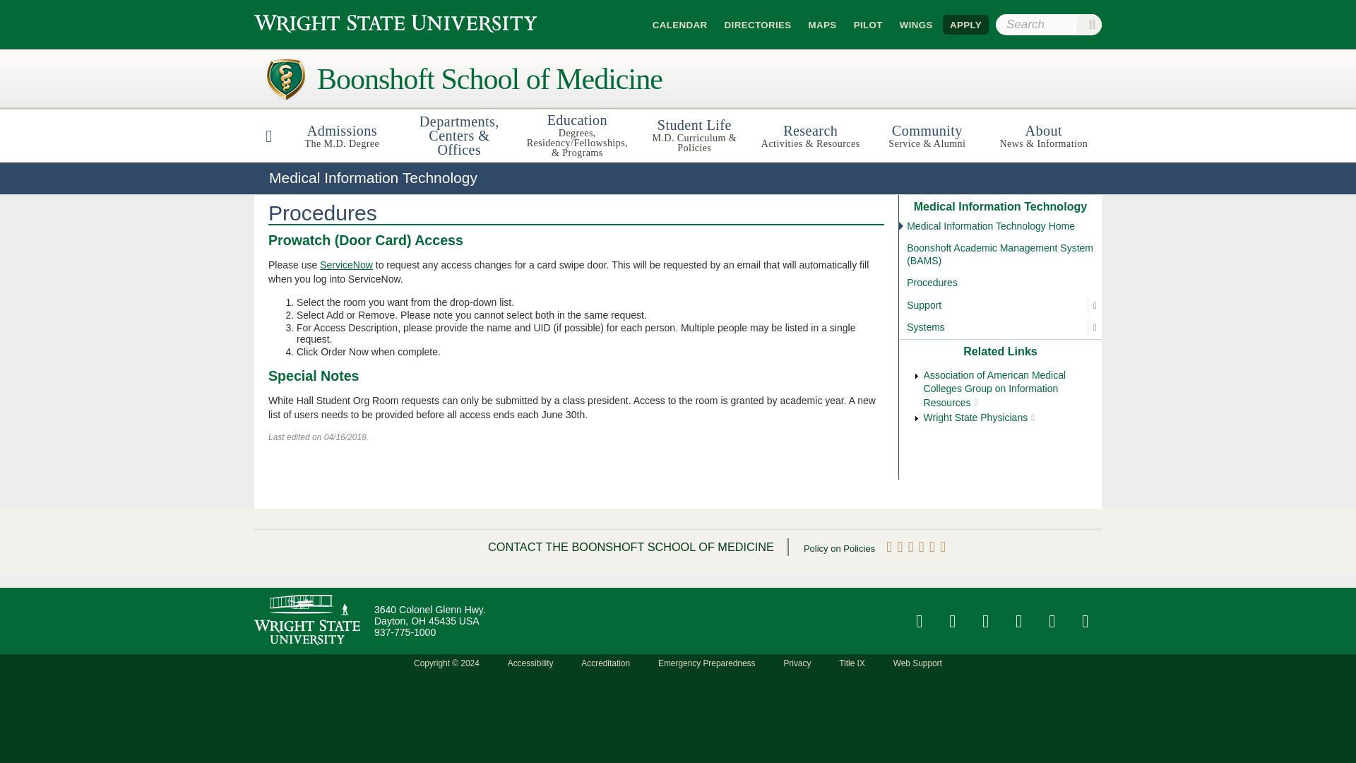  I want to click on Boonshoft School of Medicine, so click(464, 79).